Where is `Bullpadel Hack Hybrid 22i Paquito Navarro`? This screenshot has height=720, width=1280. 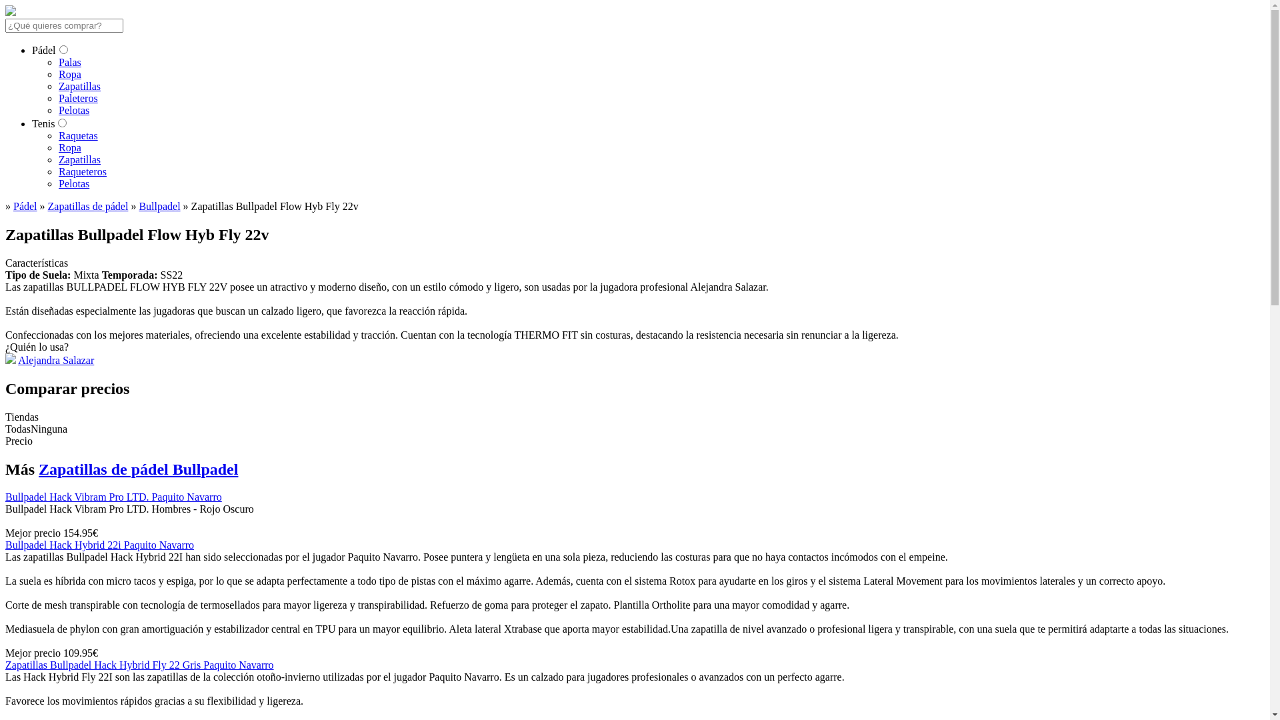 Bullpadel Hack Hybrid 22i Paquito Navarro is located at coordinates (100, 545).